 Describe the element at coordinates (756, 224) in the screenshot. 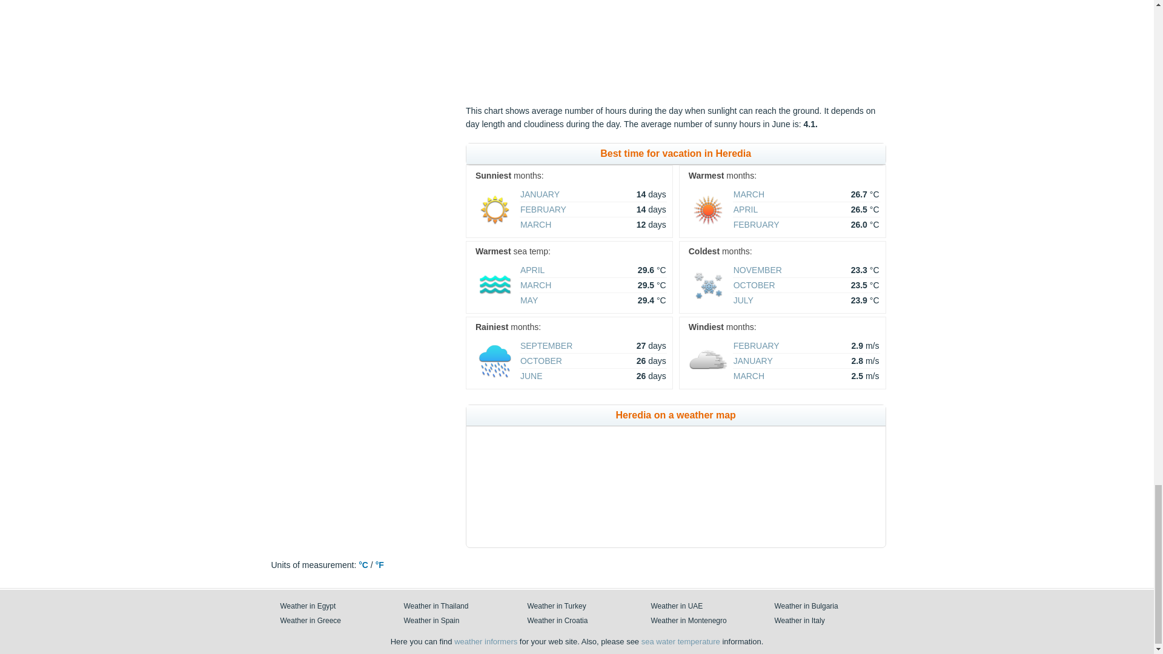

I see `FEBRUARY` at that location.